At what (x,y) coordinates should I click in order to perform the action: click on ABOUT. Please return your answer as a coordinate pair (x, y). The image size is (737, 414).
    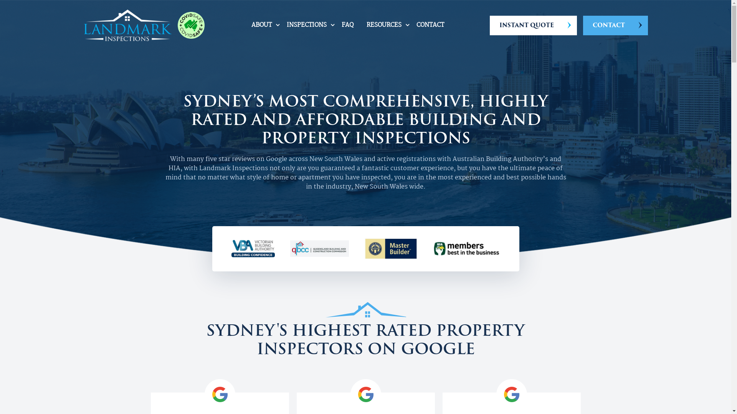
    Looking at the image, I should click on (262, 25).